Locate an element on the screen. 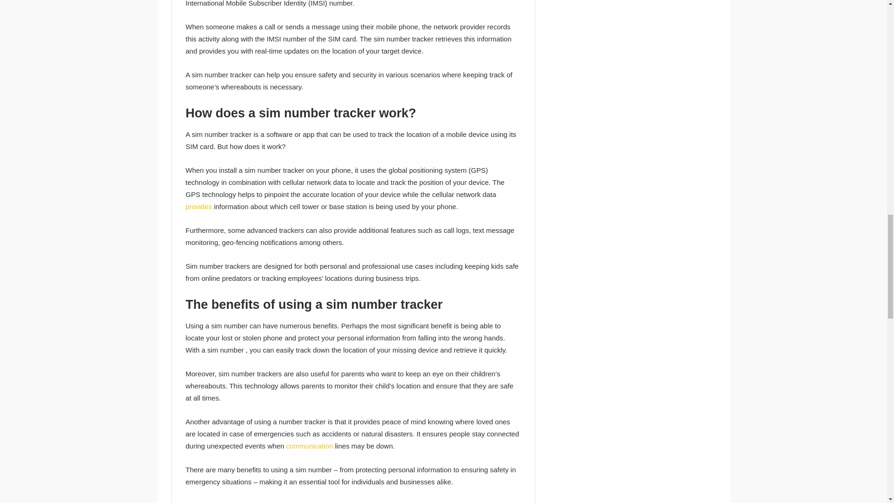 The height and width of the screenshot is (503, 894). provides is located at coordinates (199, 207).